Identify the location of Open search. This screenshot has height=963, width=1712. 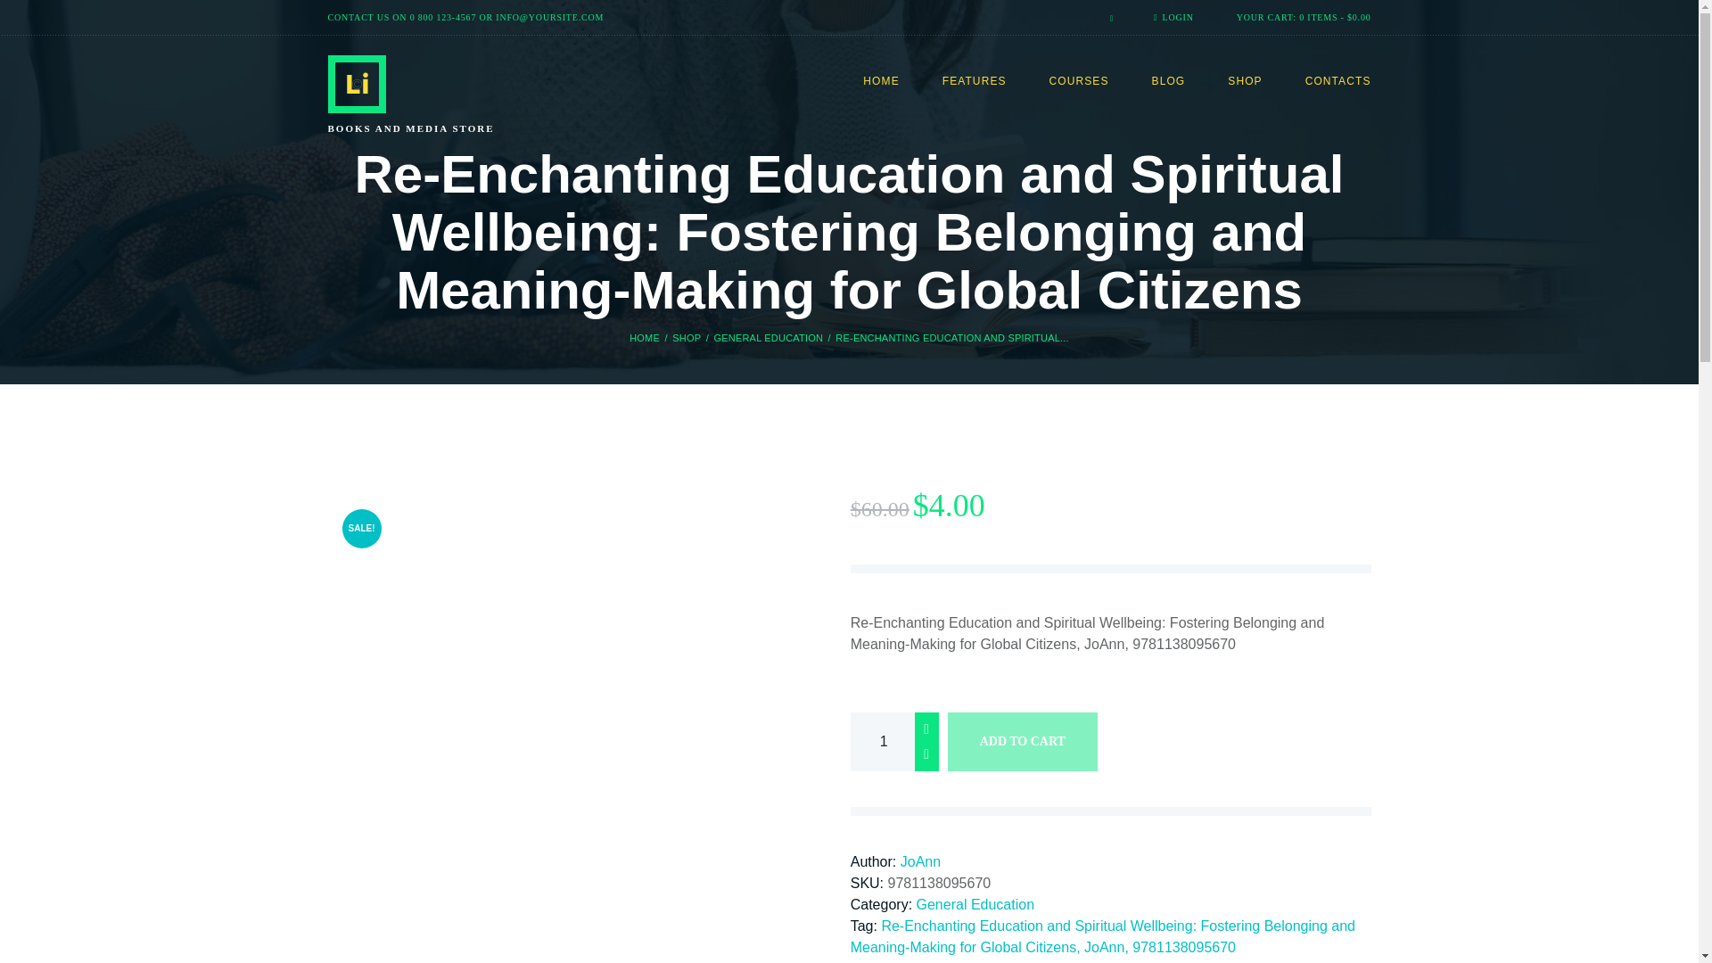
(1106, 18).